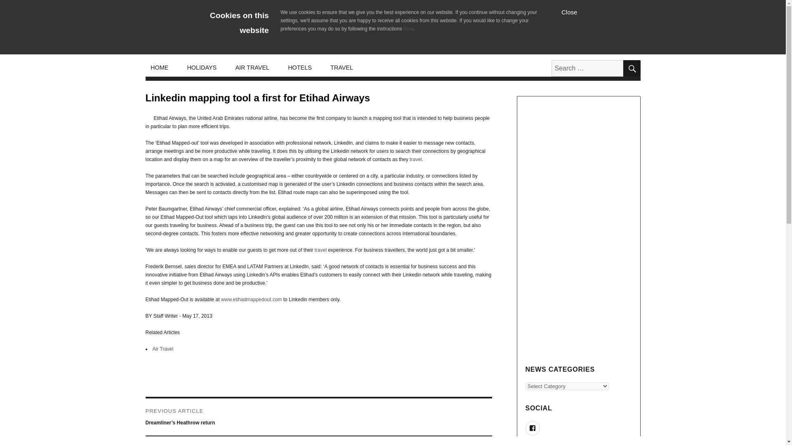 This screenshot has width=792, height=445. What do you see at coordinates (300, 68) in the screenshot?
I see `HOTELS` at bounding box center [300, 68].